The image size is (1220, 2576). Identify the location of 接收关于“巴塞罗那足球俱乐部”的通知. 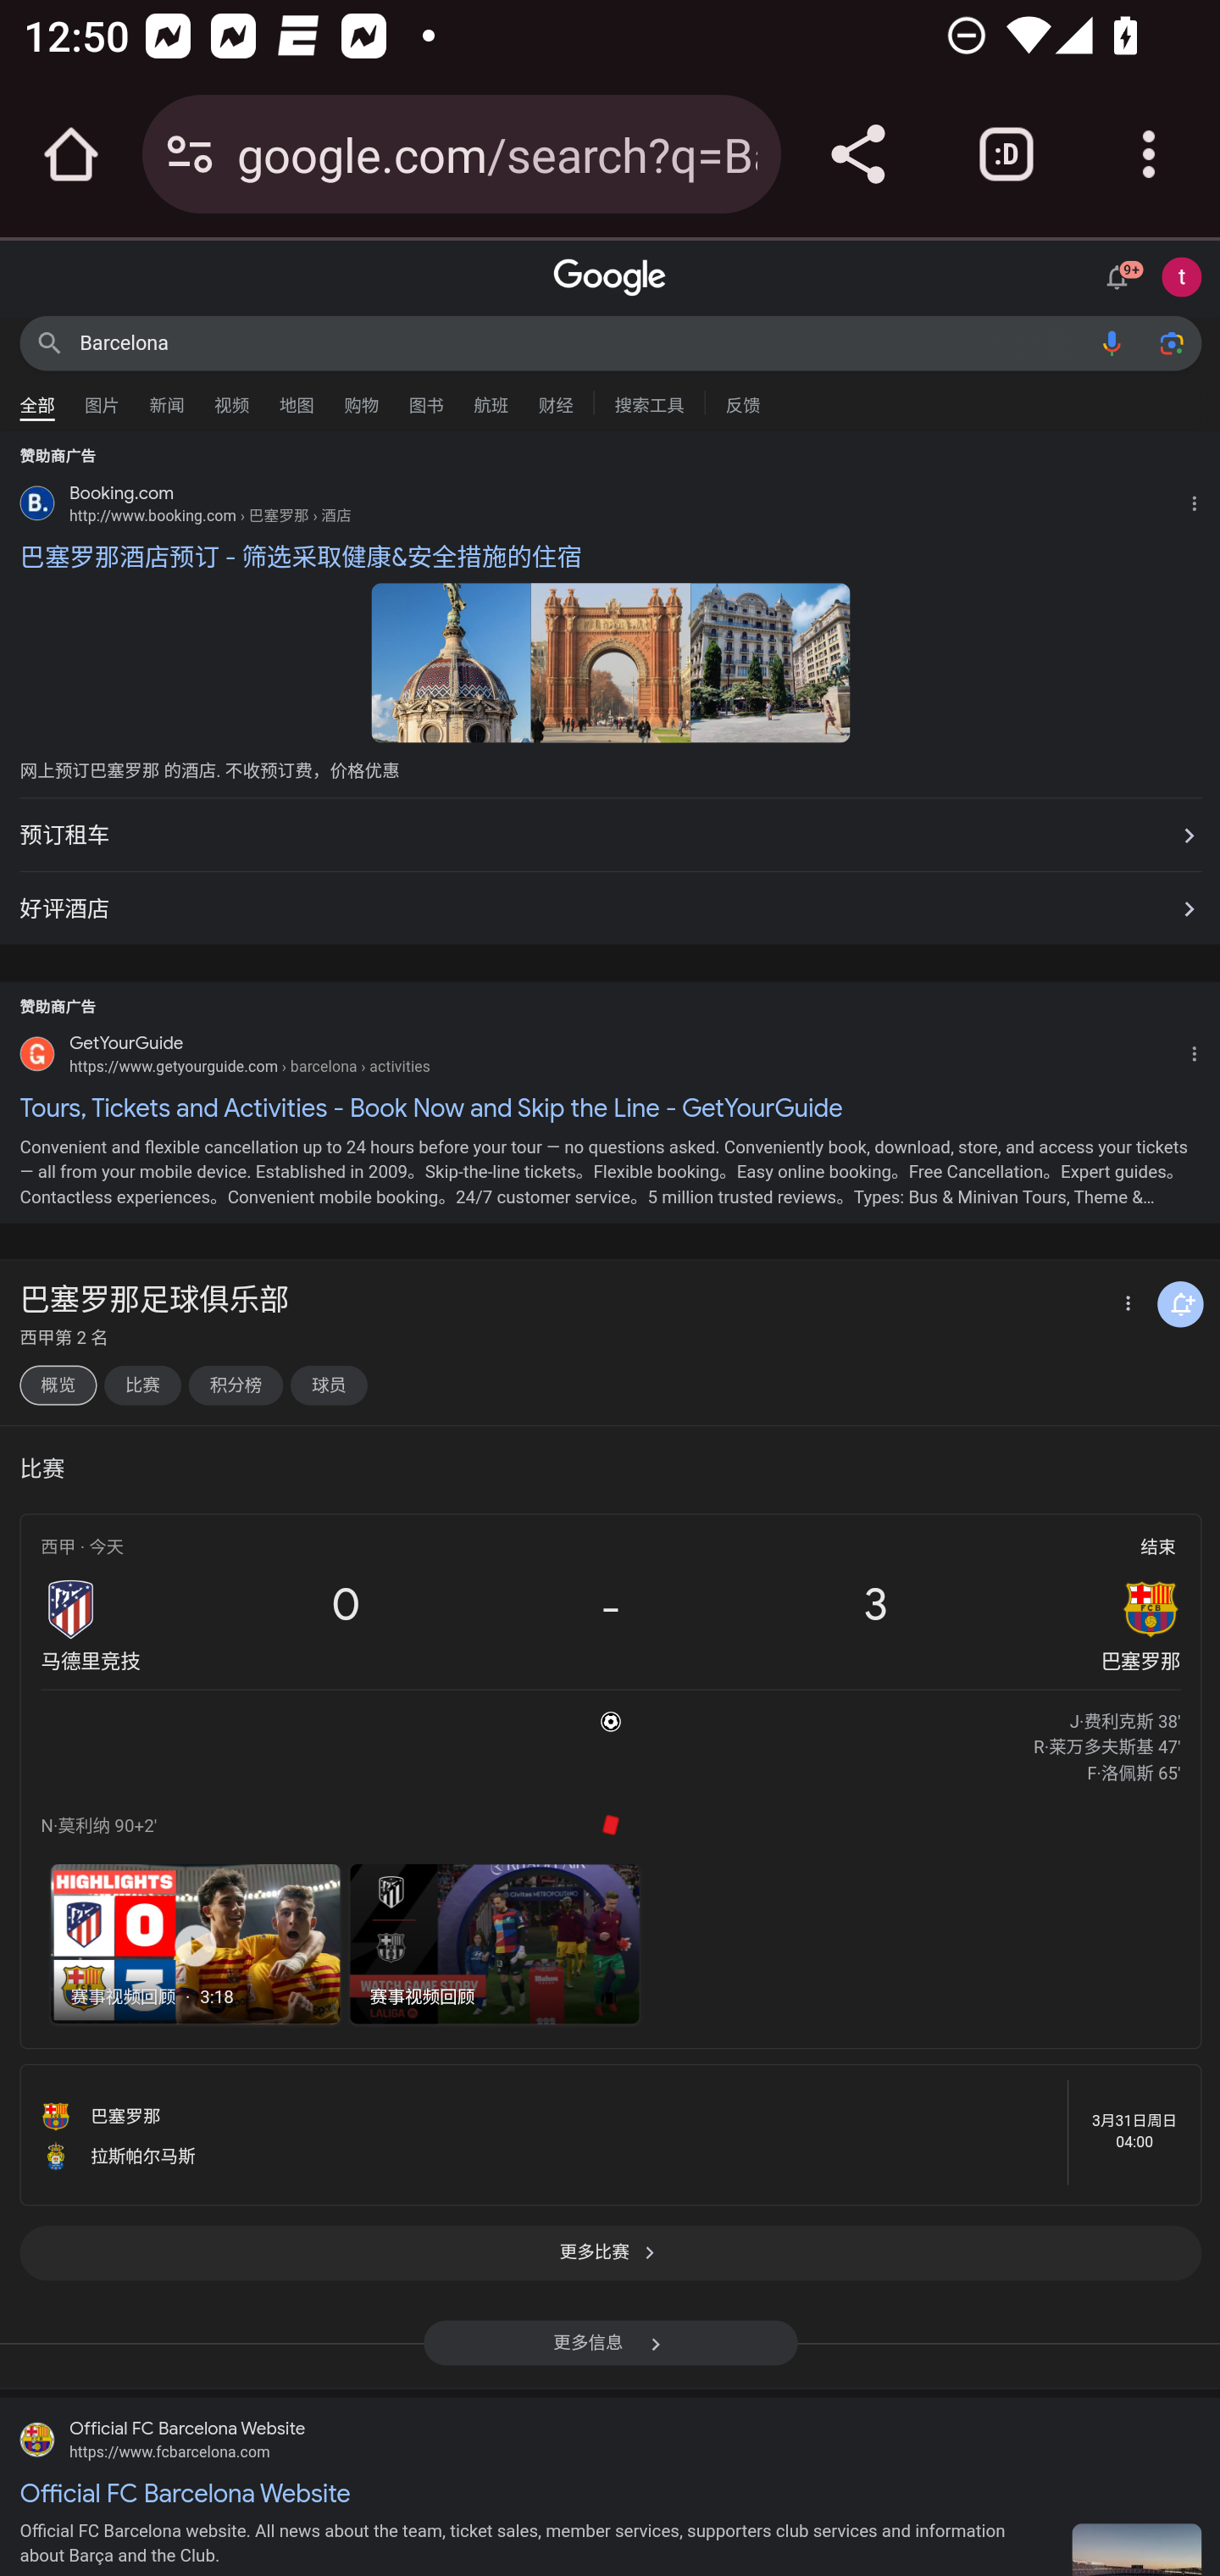
(1181, 1304).